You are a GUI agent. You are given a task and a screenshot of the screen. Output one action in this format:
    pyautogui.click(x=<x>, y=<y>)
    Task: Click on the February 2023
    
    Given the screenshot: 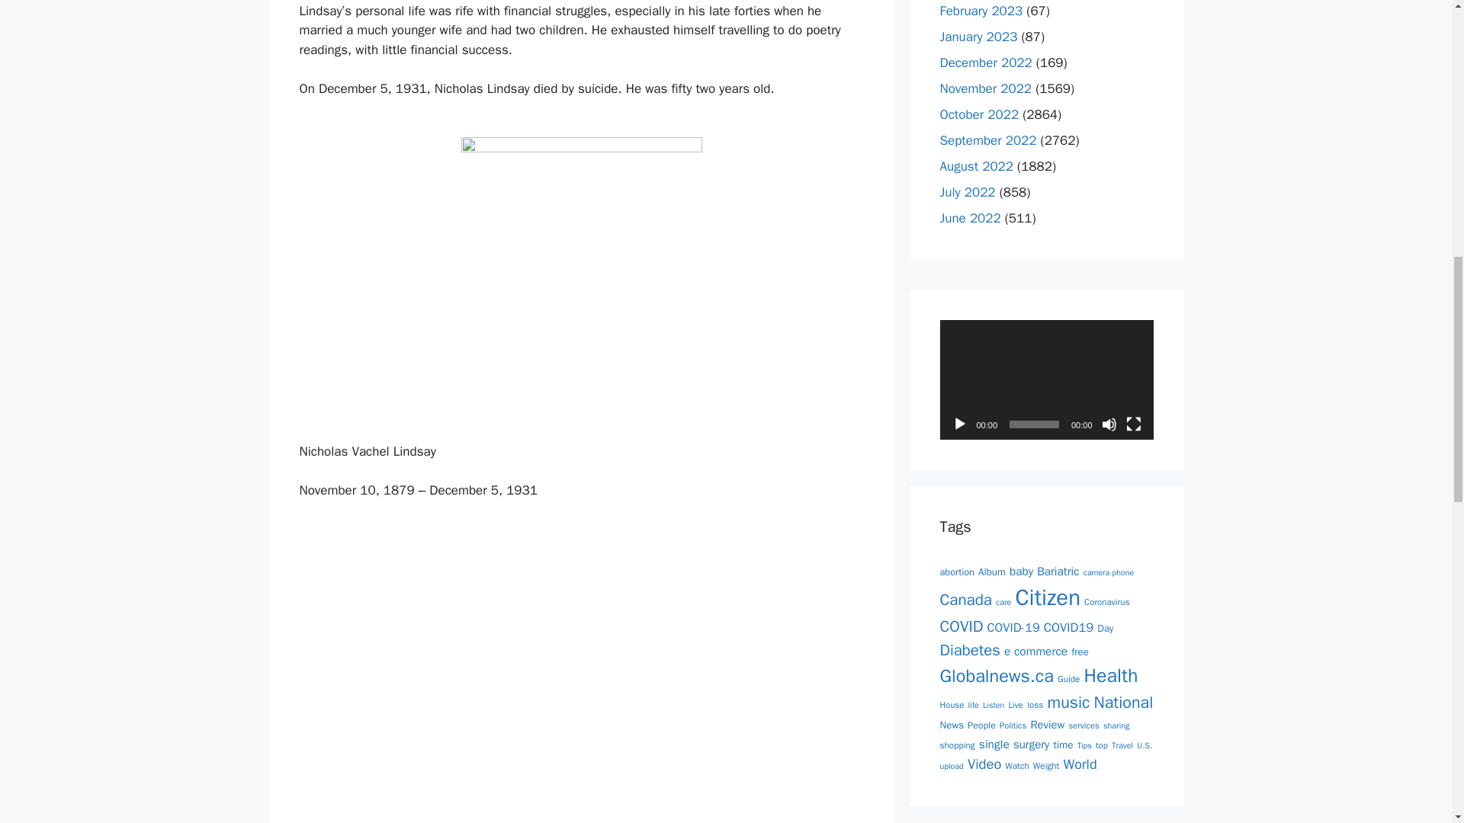 What is the action you would take?
    pyautogui.click(x=981, y=11)
    